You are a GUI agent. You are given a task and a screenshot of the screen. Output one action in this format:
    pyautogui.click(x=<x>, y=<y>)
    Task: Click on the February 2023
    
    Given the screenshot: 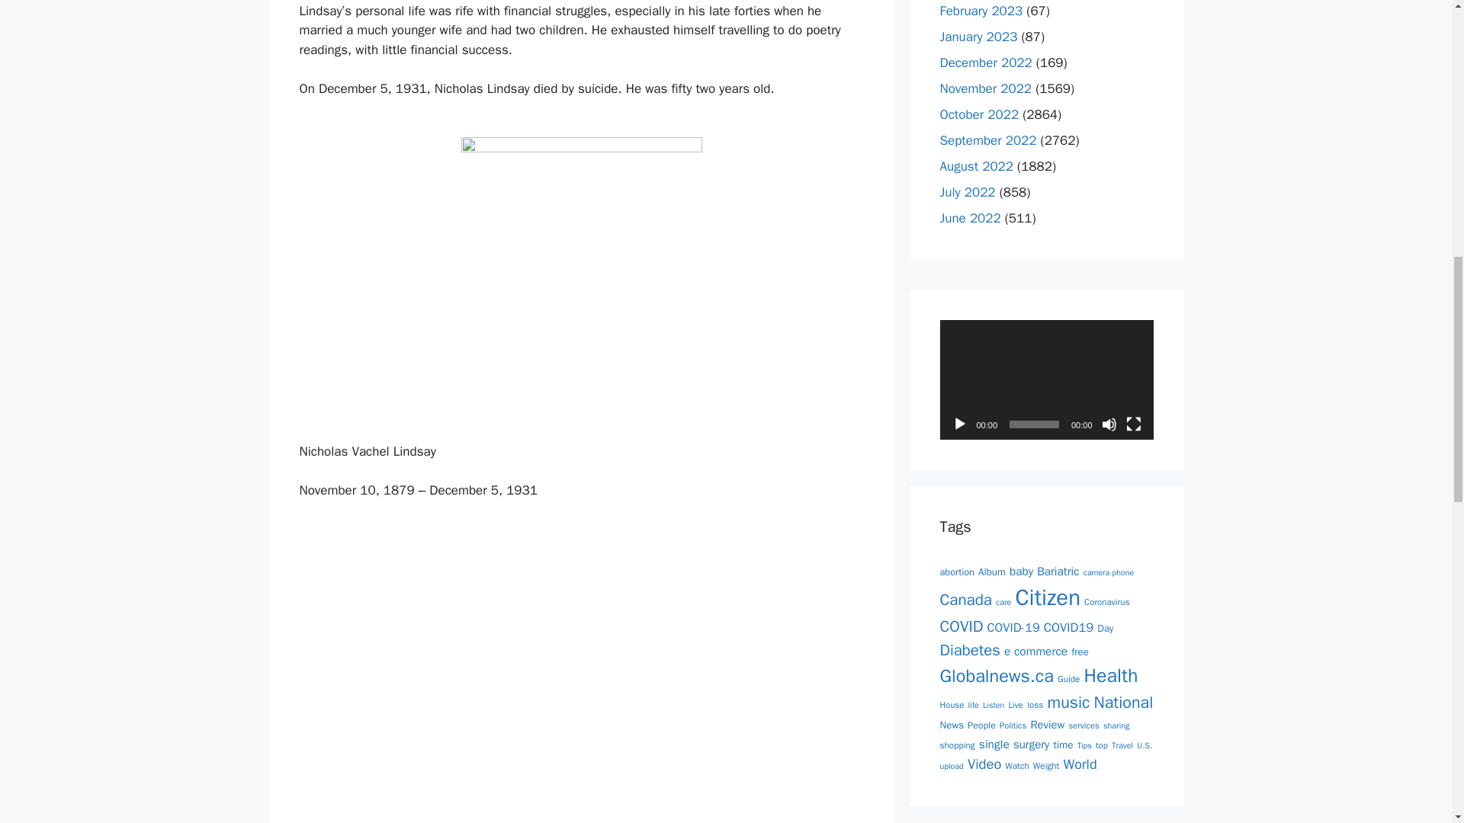 What is the action you would take?
    pyautogui.click(x=981, y=11)
    